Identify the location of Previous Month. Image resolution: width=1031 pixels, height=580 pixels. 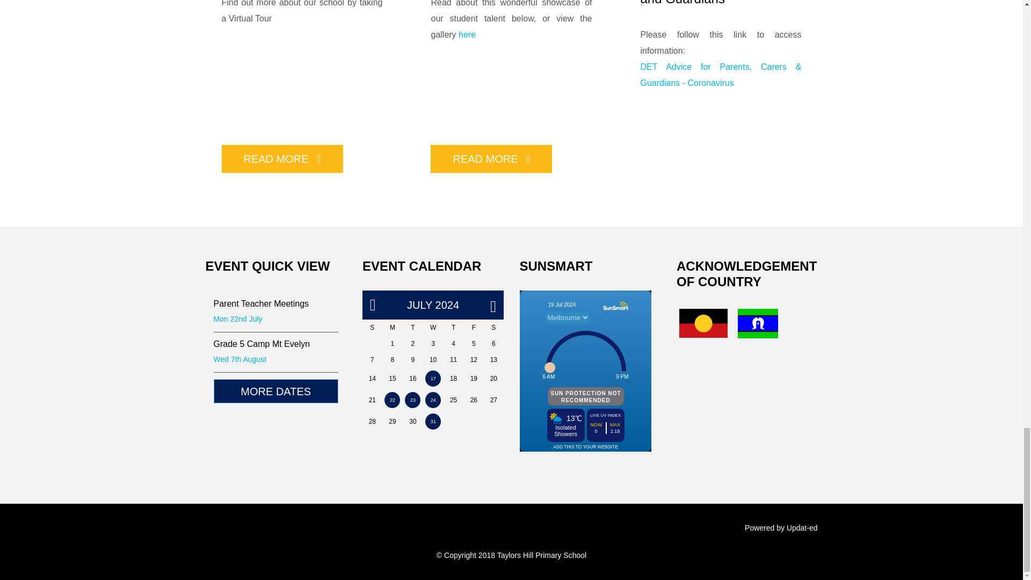
(373, 305).